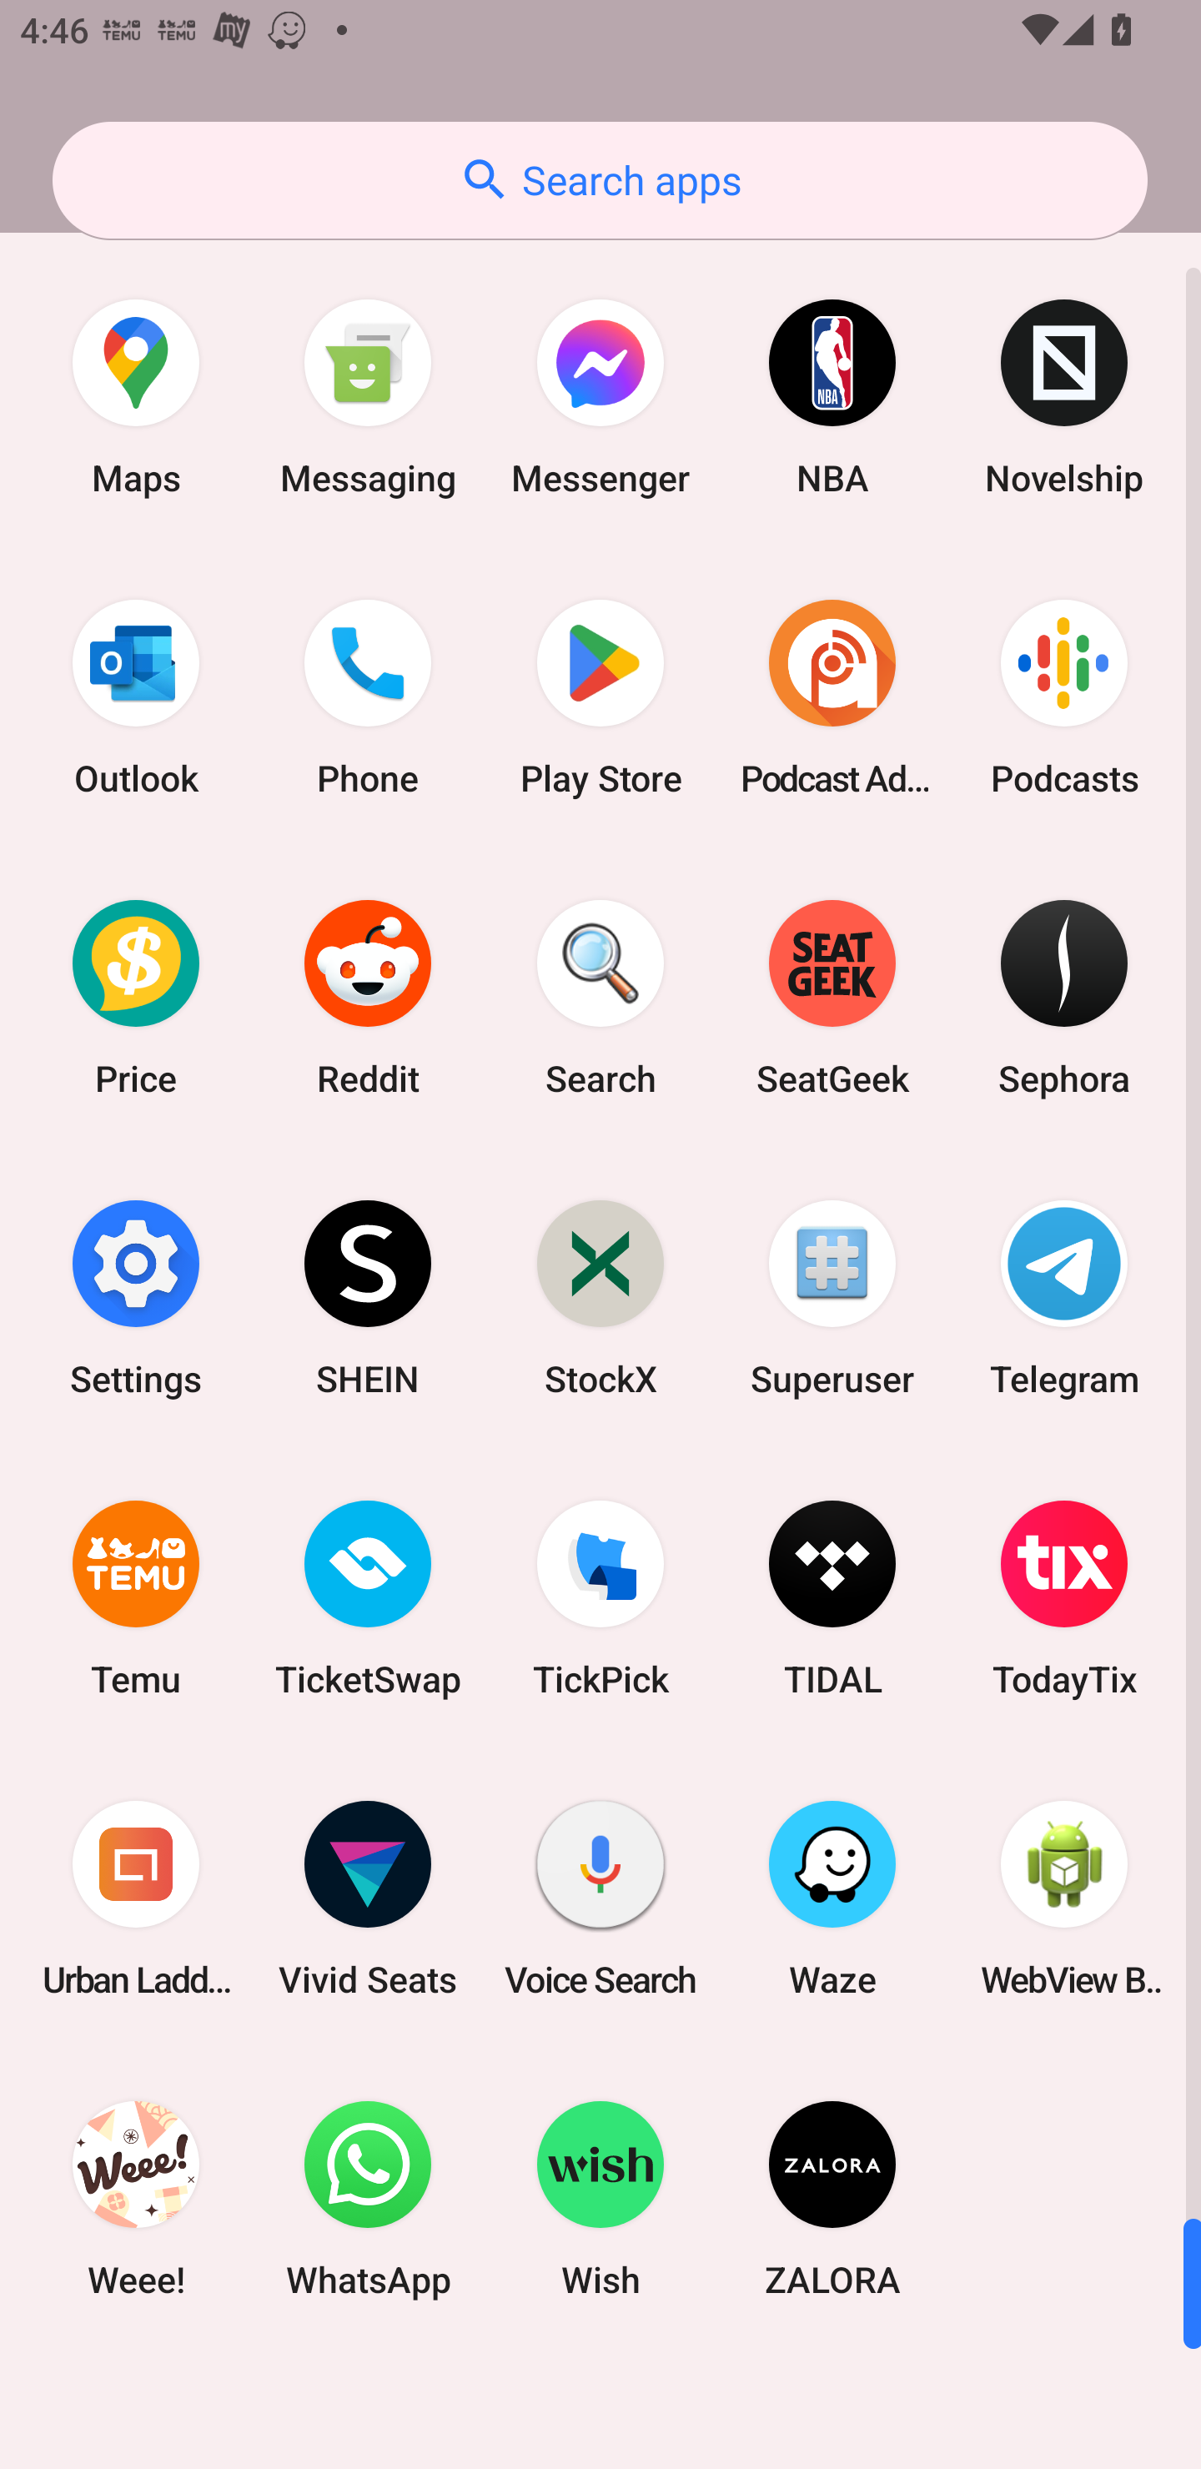  Describe the element at coordinates (136, 697) in the screenshot. I see `Outlook` at that location.